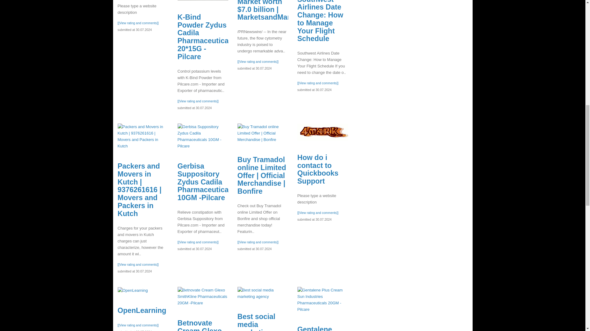 This screenshot has width=590, height=331. Describe the element at coordinates (323, 132) in the screenshot. I see `How do i contact to Quickbooks Support` at that location.